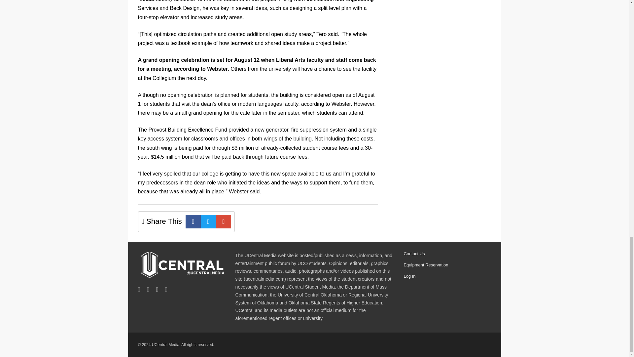 This screenshot has width=634, height=357. Describe the element at coordinates (193, 221) in the screenshot. I see `Facebook` at that location.